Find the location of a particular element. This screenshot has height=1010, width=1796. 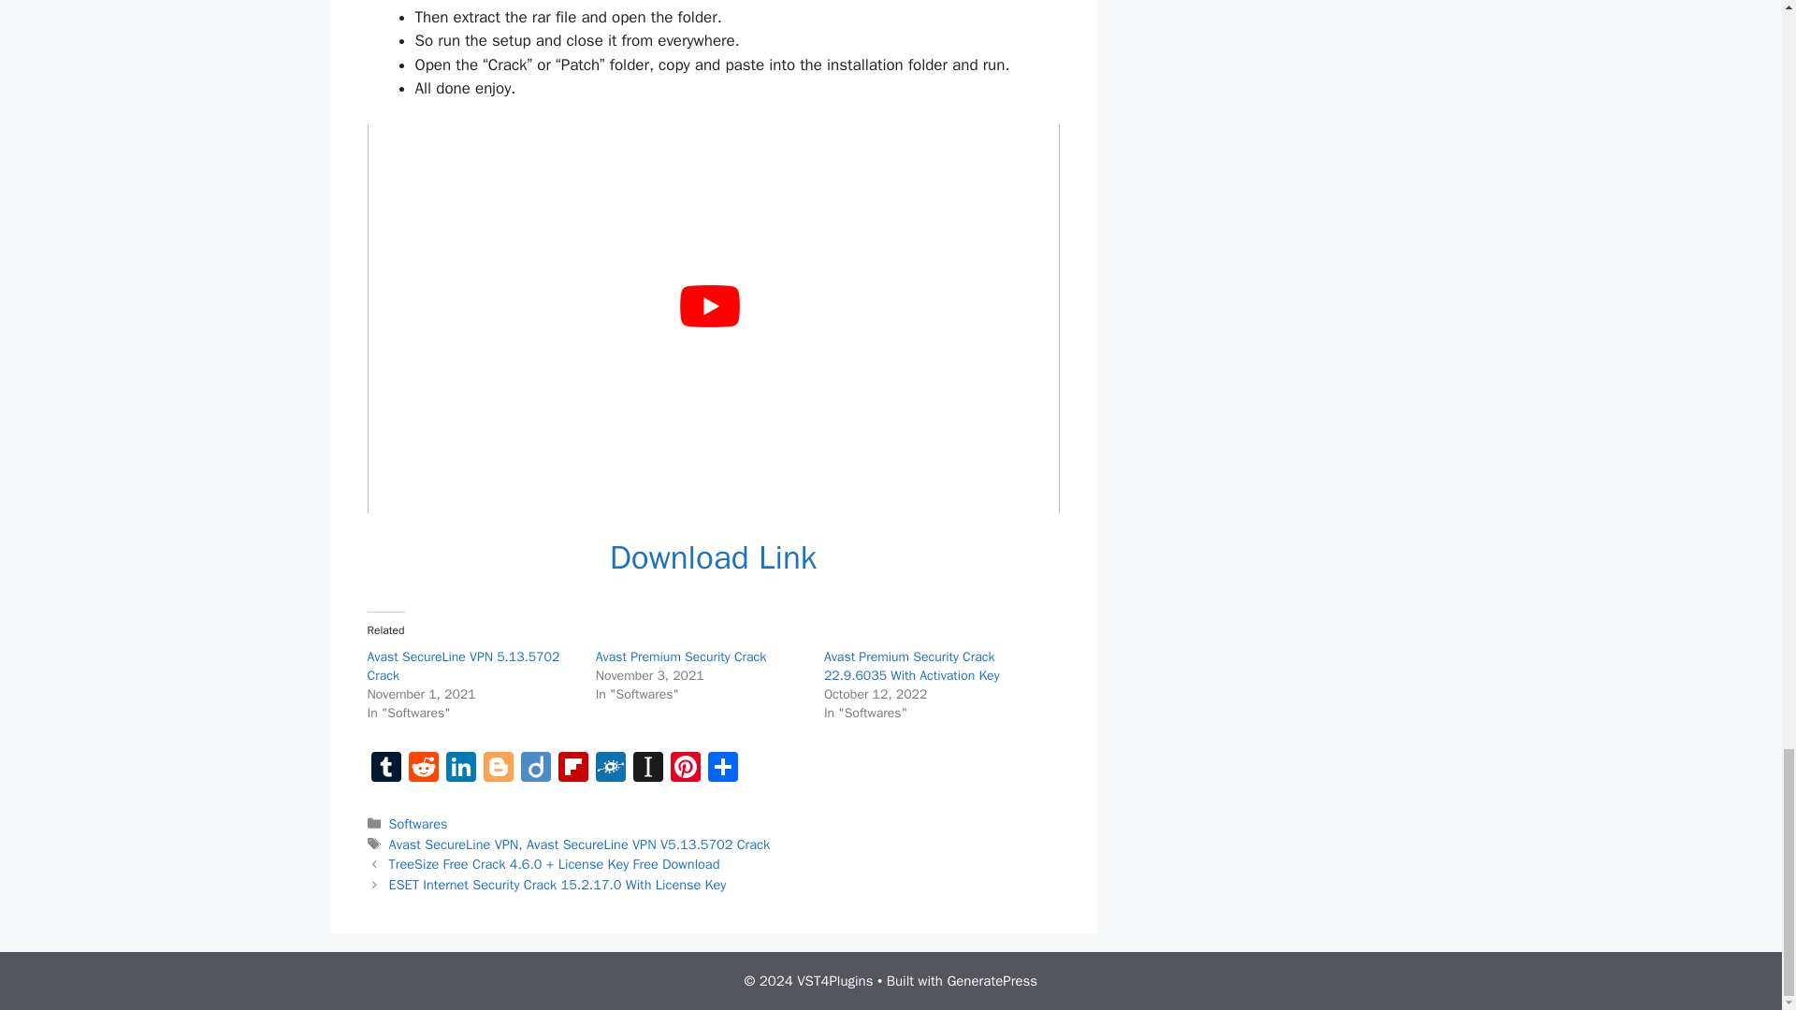

Avast Premium Security Crack is located at coordinates (681, 656).